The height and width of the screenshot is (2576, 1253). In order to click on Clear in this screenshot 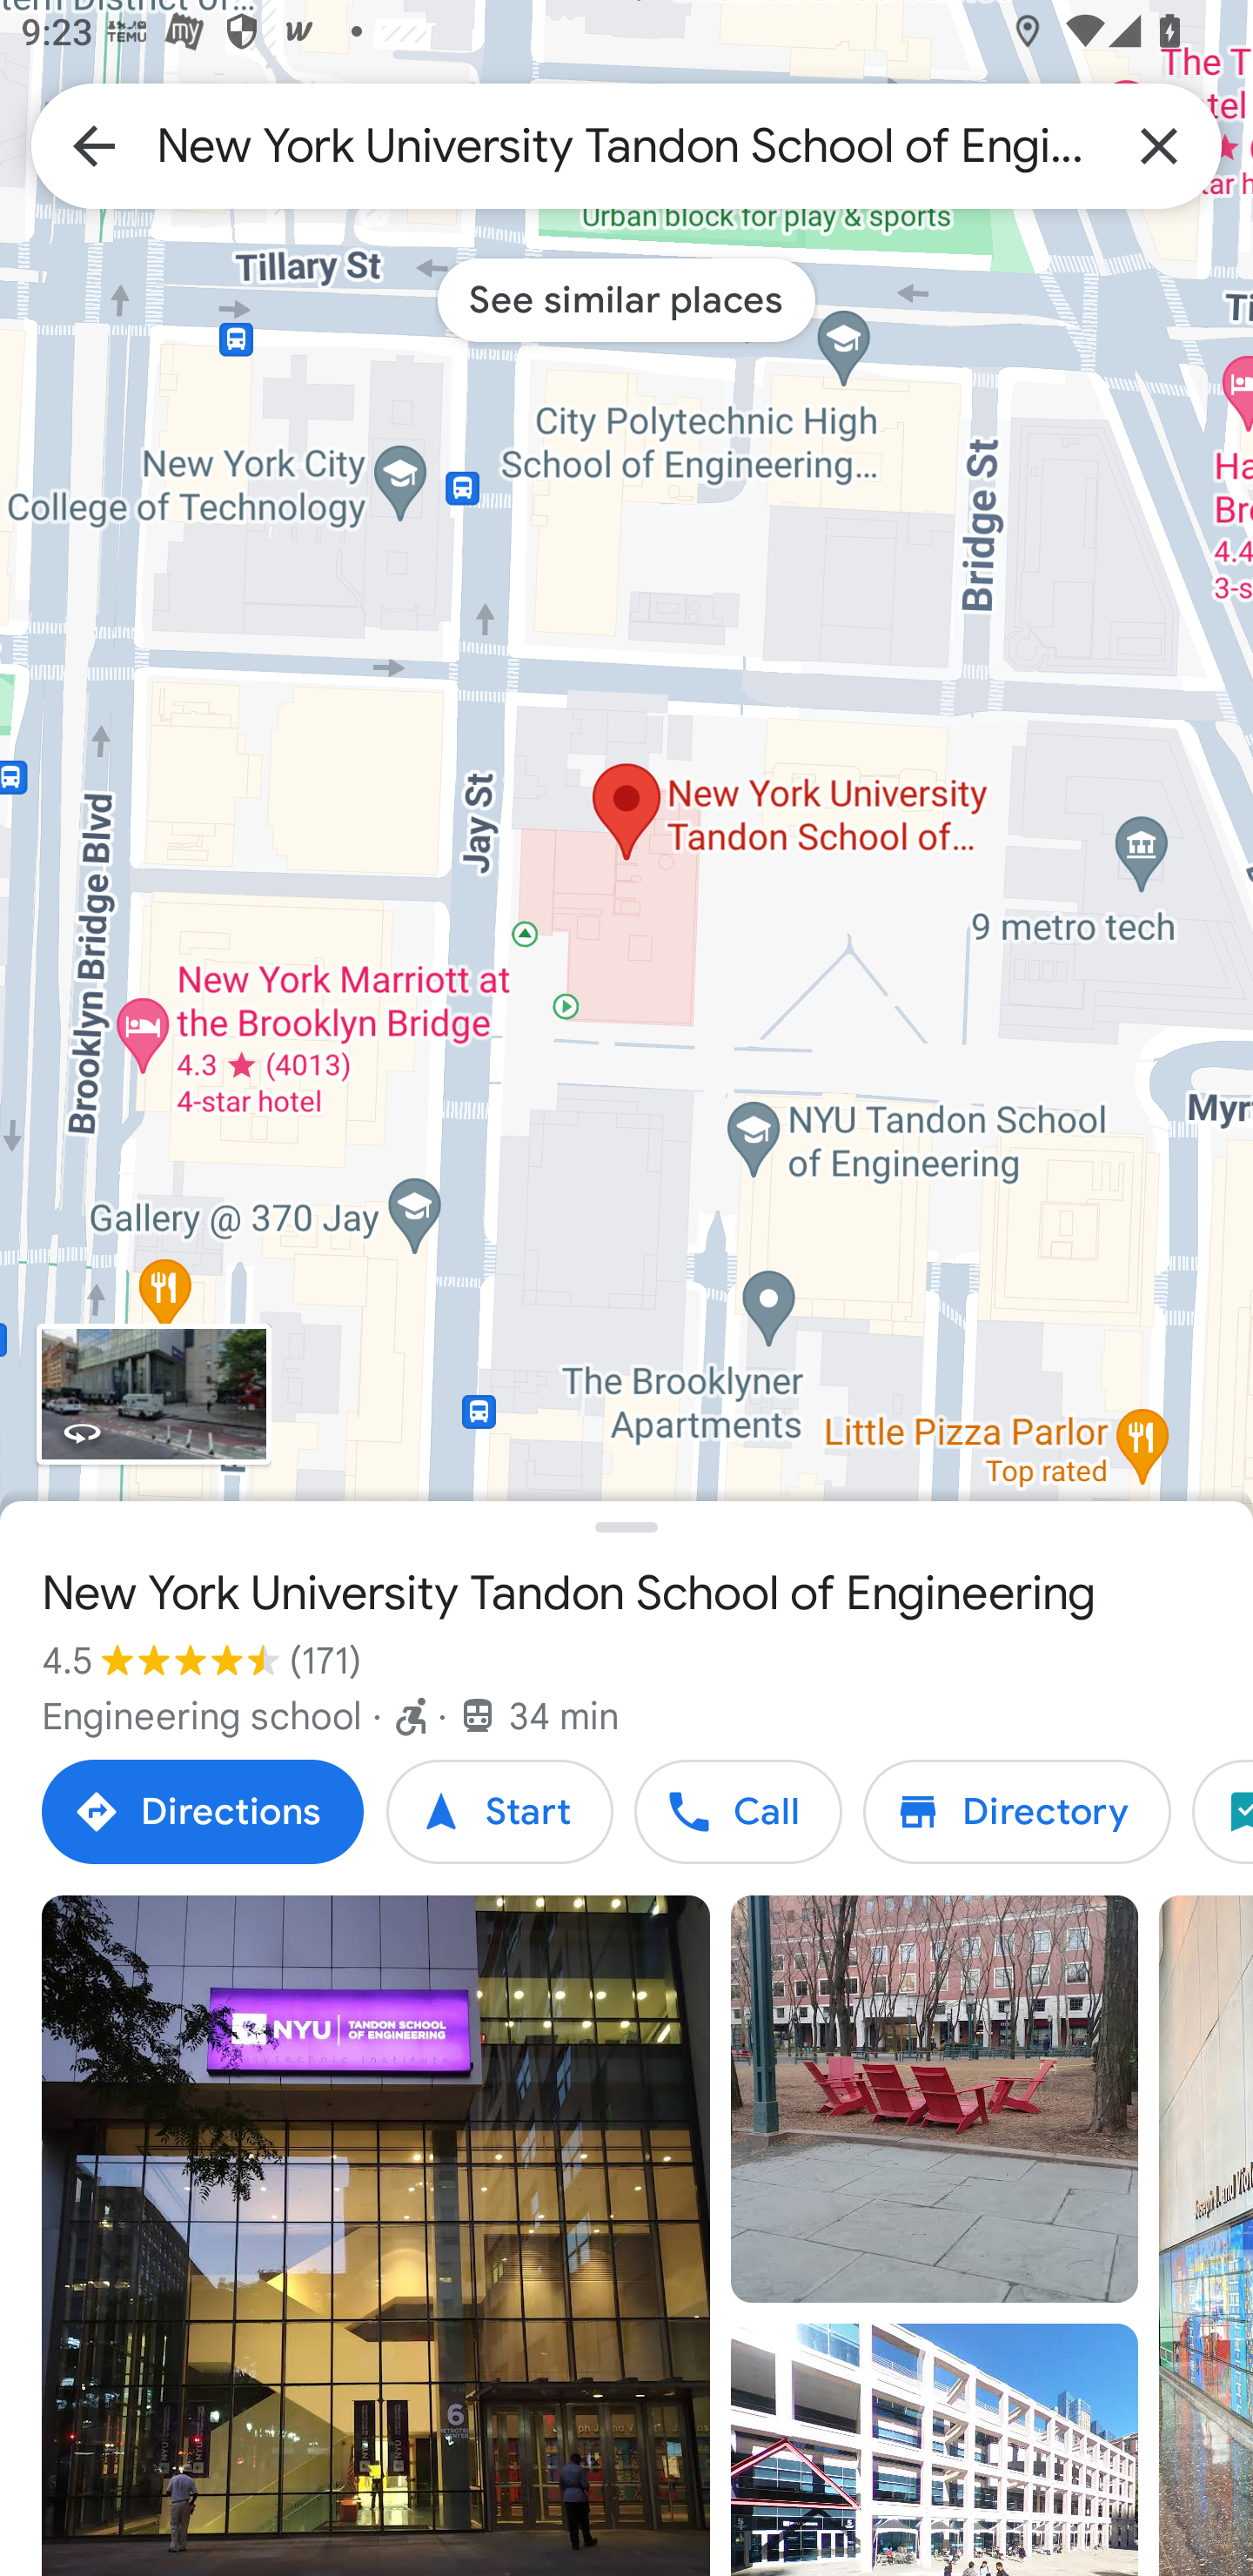, I will do `click(1159, 144)`.